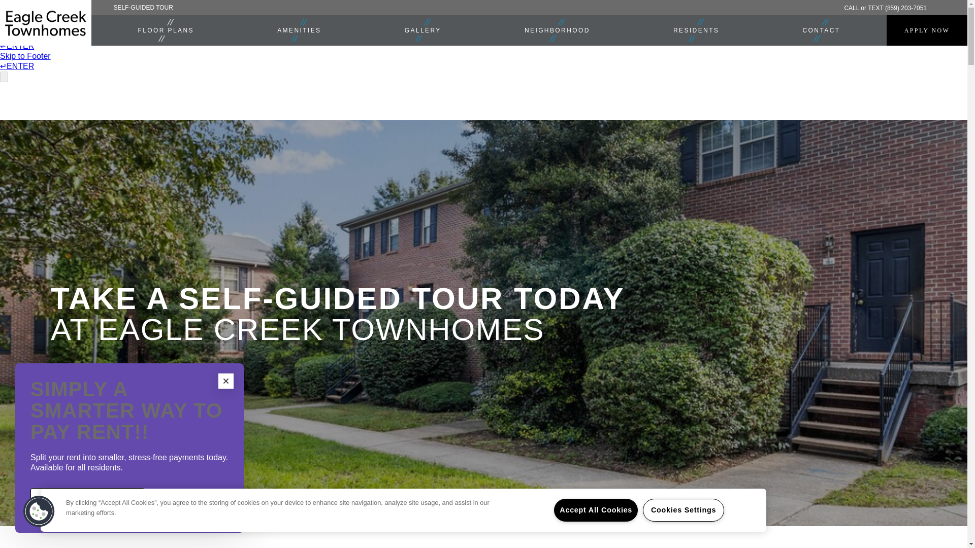 This screenshot has height=548, width=975. Describe the element at coordinates (423, 30) in the screenshot. I see `GALLERY` at that location.